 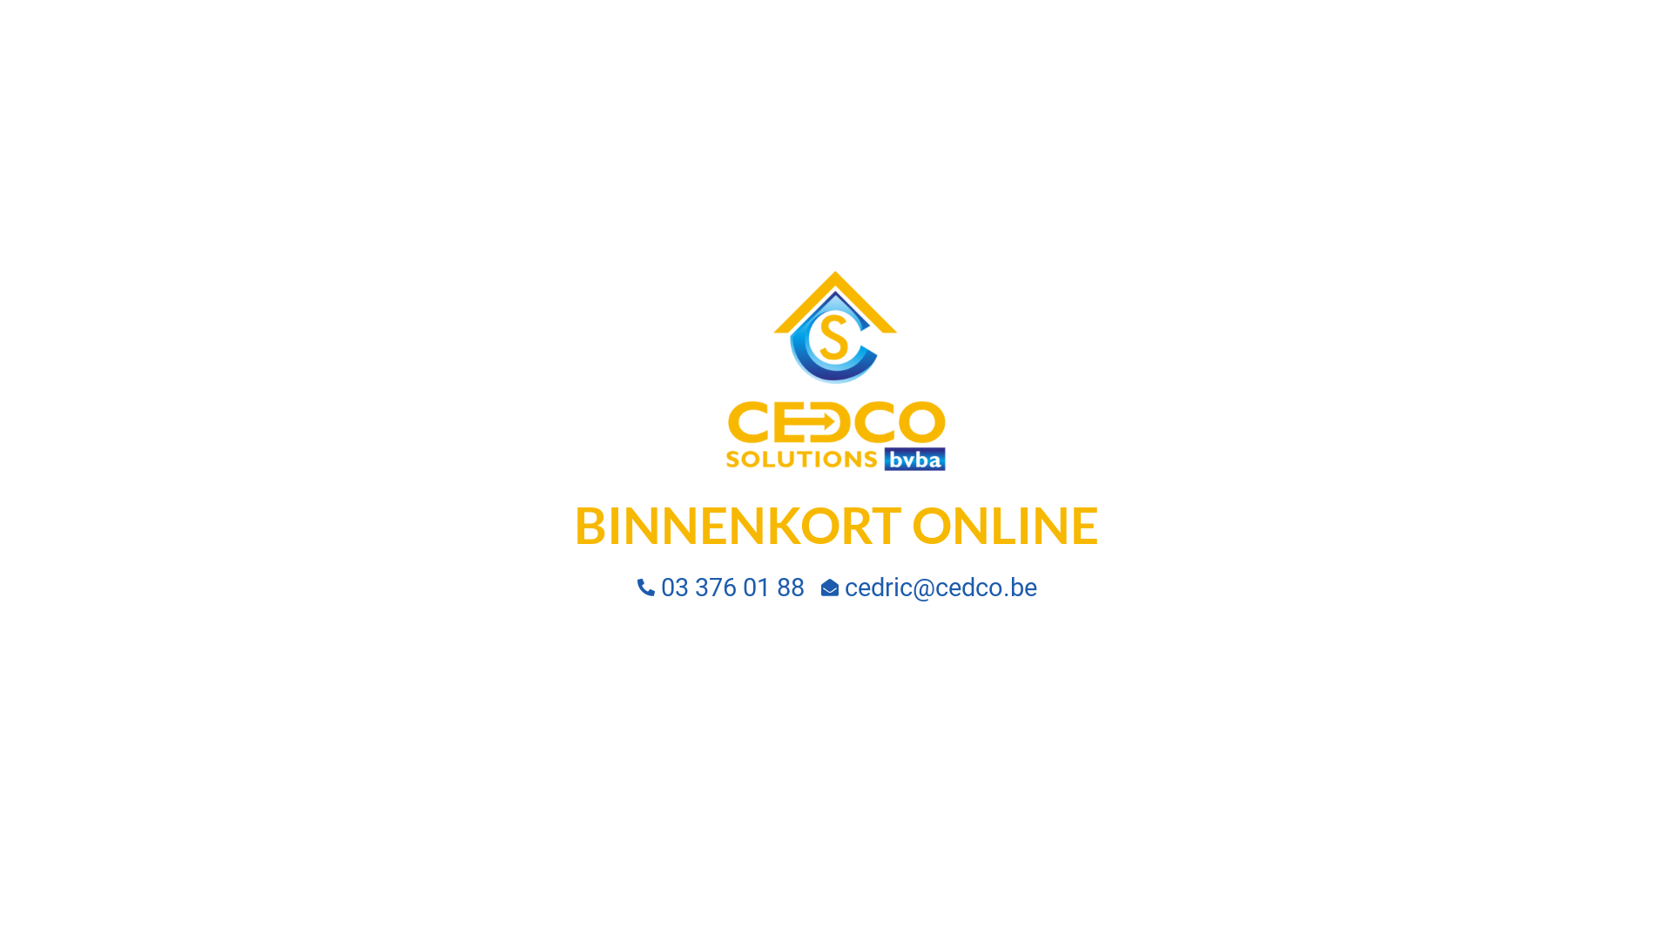 I want to click on 03 376 01 88, so click(x=719, y=587).